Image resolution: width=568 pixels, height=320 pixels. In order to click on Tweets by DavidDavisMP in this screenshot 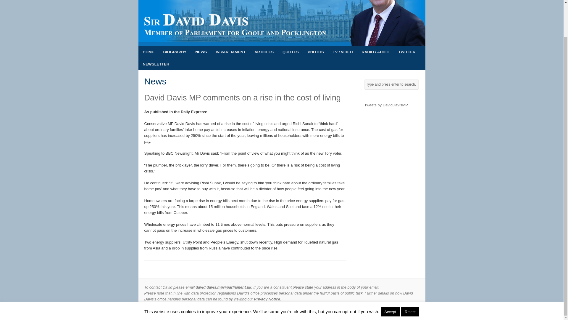, I will do `click(386, 105)`.